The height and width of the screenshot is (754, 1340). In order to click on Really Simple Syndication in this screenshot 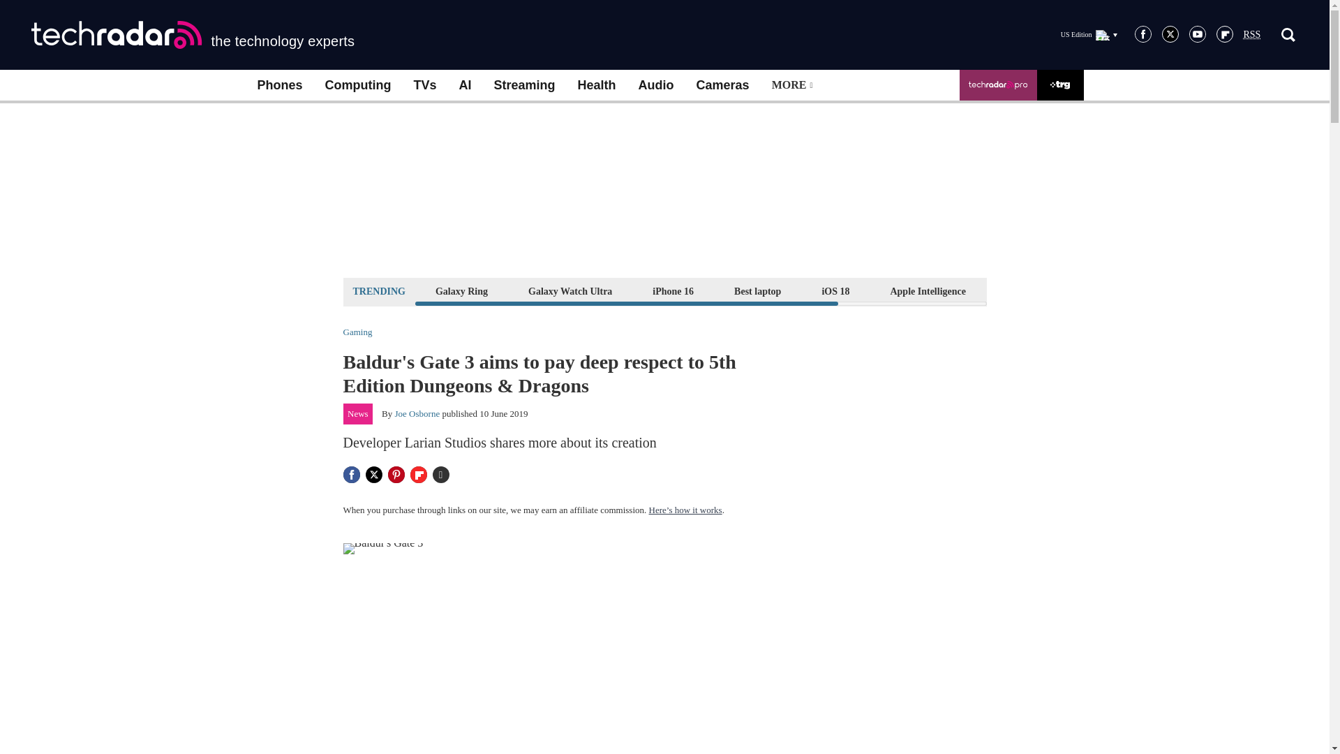, I will do `click(1252, 35)`.